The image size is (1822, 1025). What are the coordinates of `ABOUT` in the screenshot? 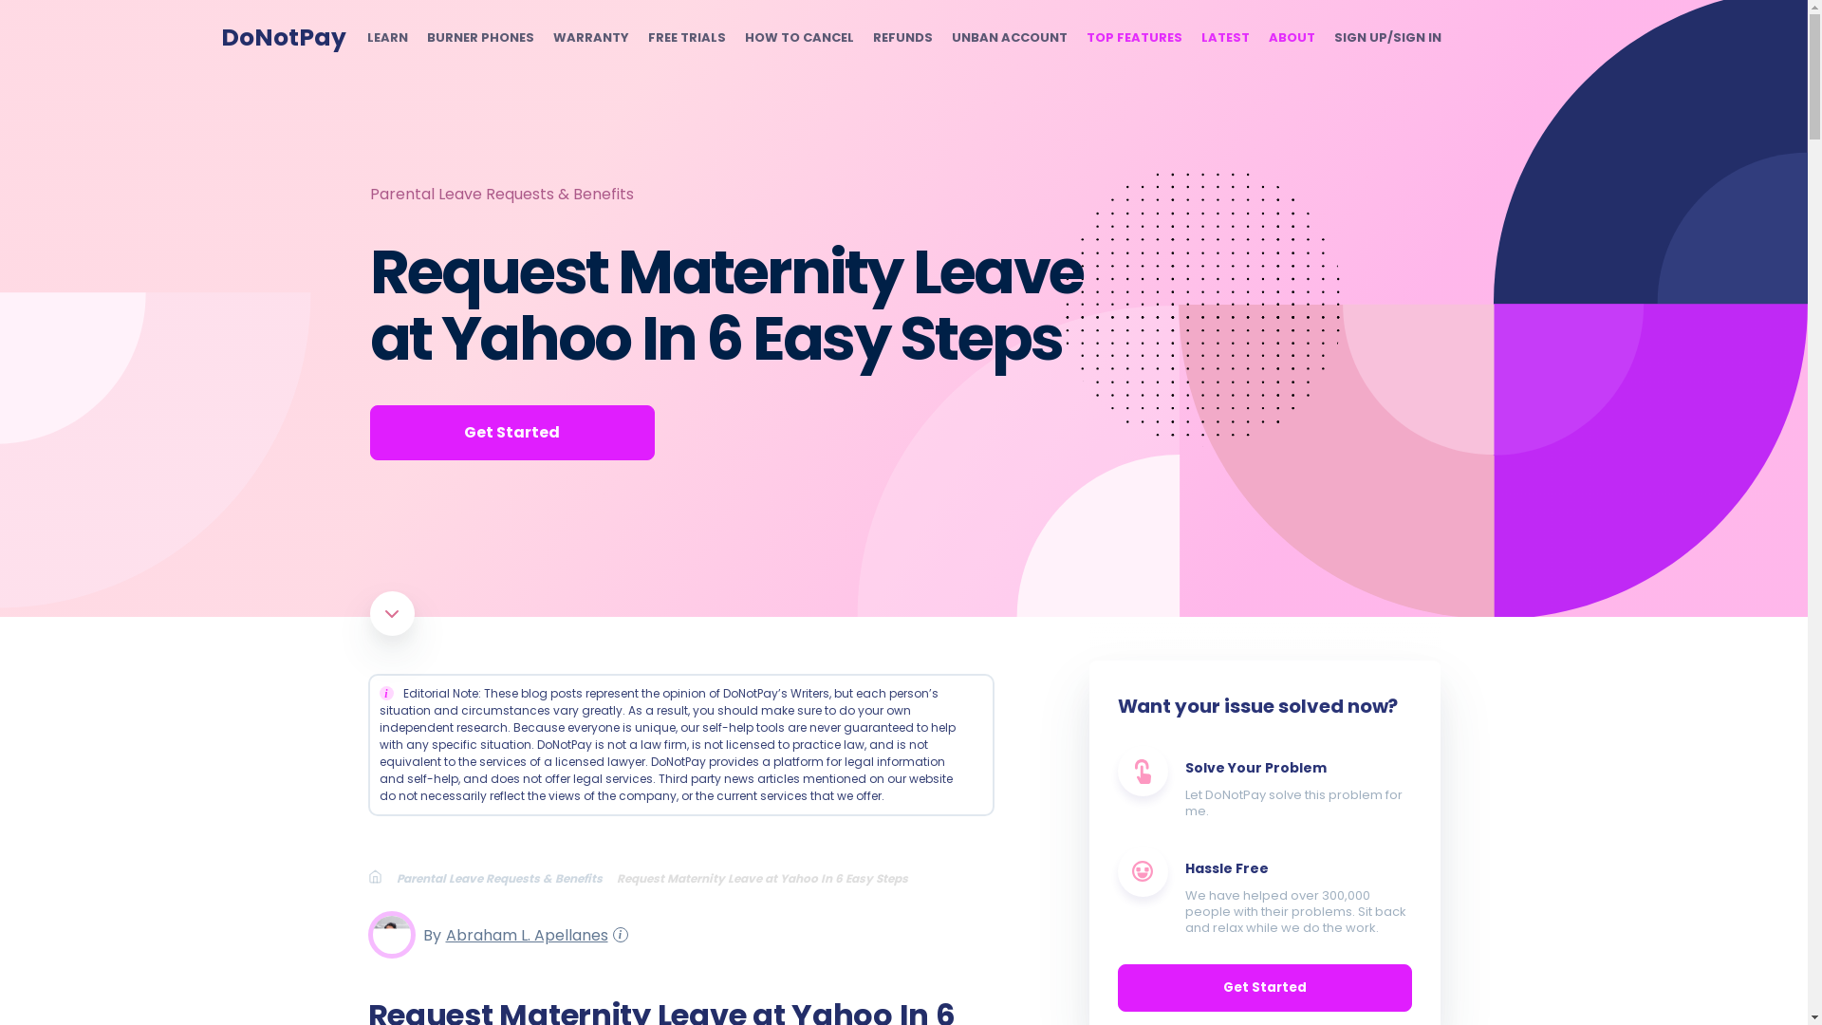 It's located at (1291, 38).